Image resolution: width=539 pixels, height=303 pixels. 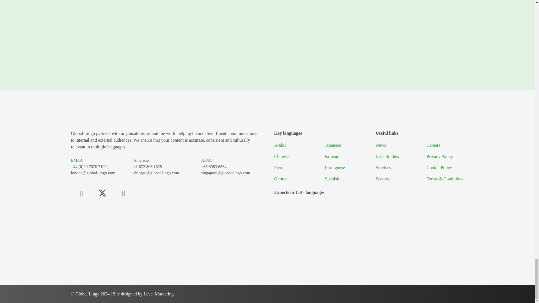 What do you see at coordinates (81, 193) in the screenshot?
I see `Facebook` at bounding box center [81, 193].